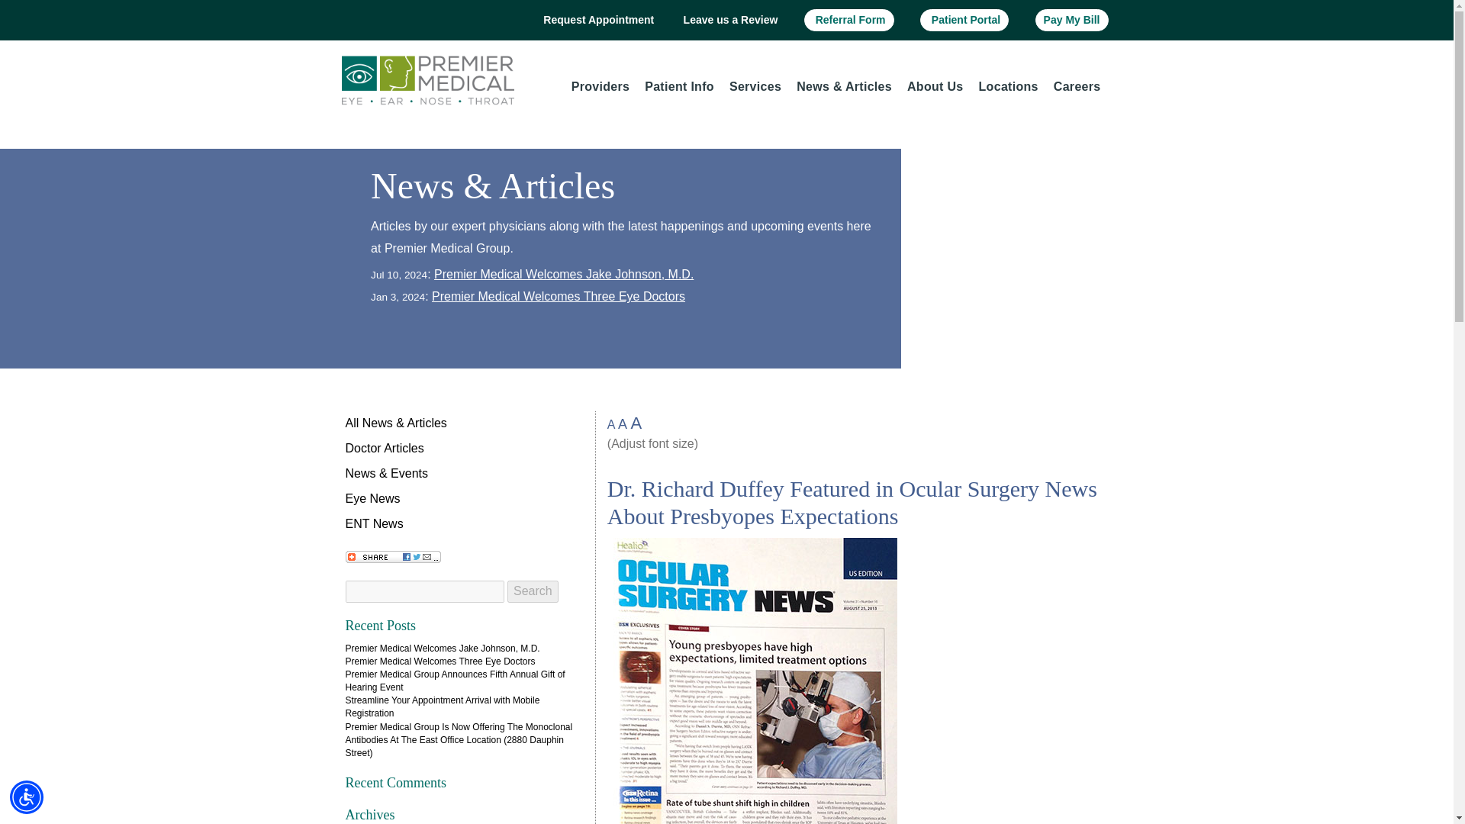 The width and height of the screenshot is (1465, 824). What do you see at coordinates (729, 20) in the screenshot?
I see ` Leave us a Review` at bounding box center [729, 20].